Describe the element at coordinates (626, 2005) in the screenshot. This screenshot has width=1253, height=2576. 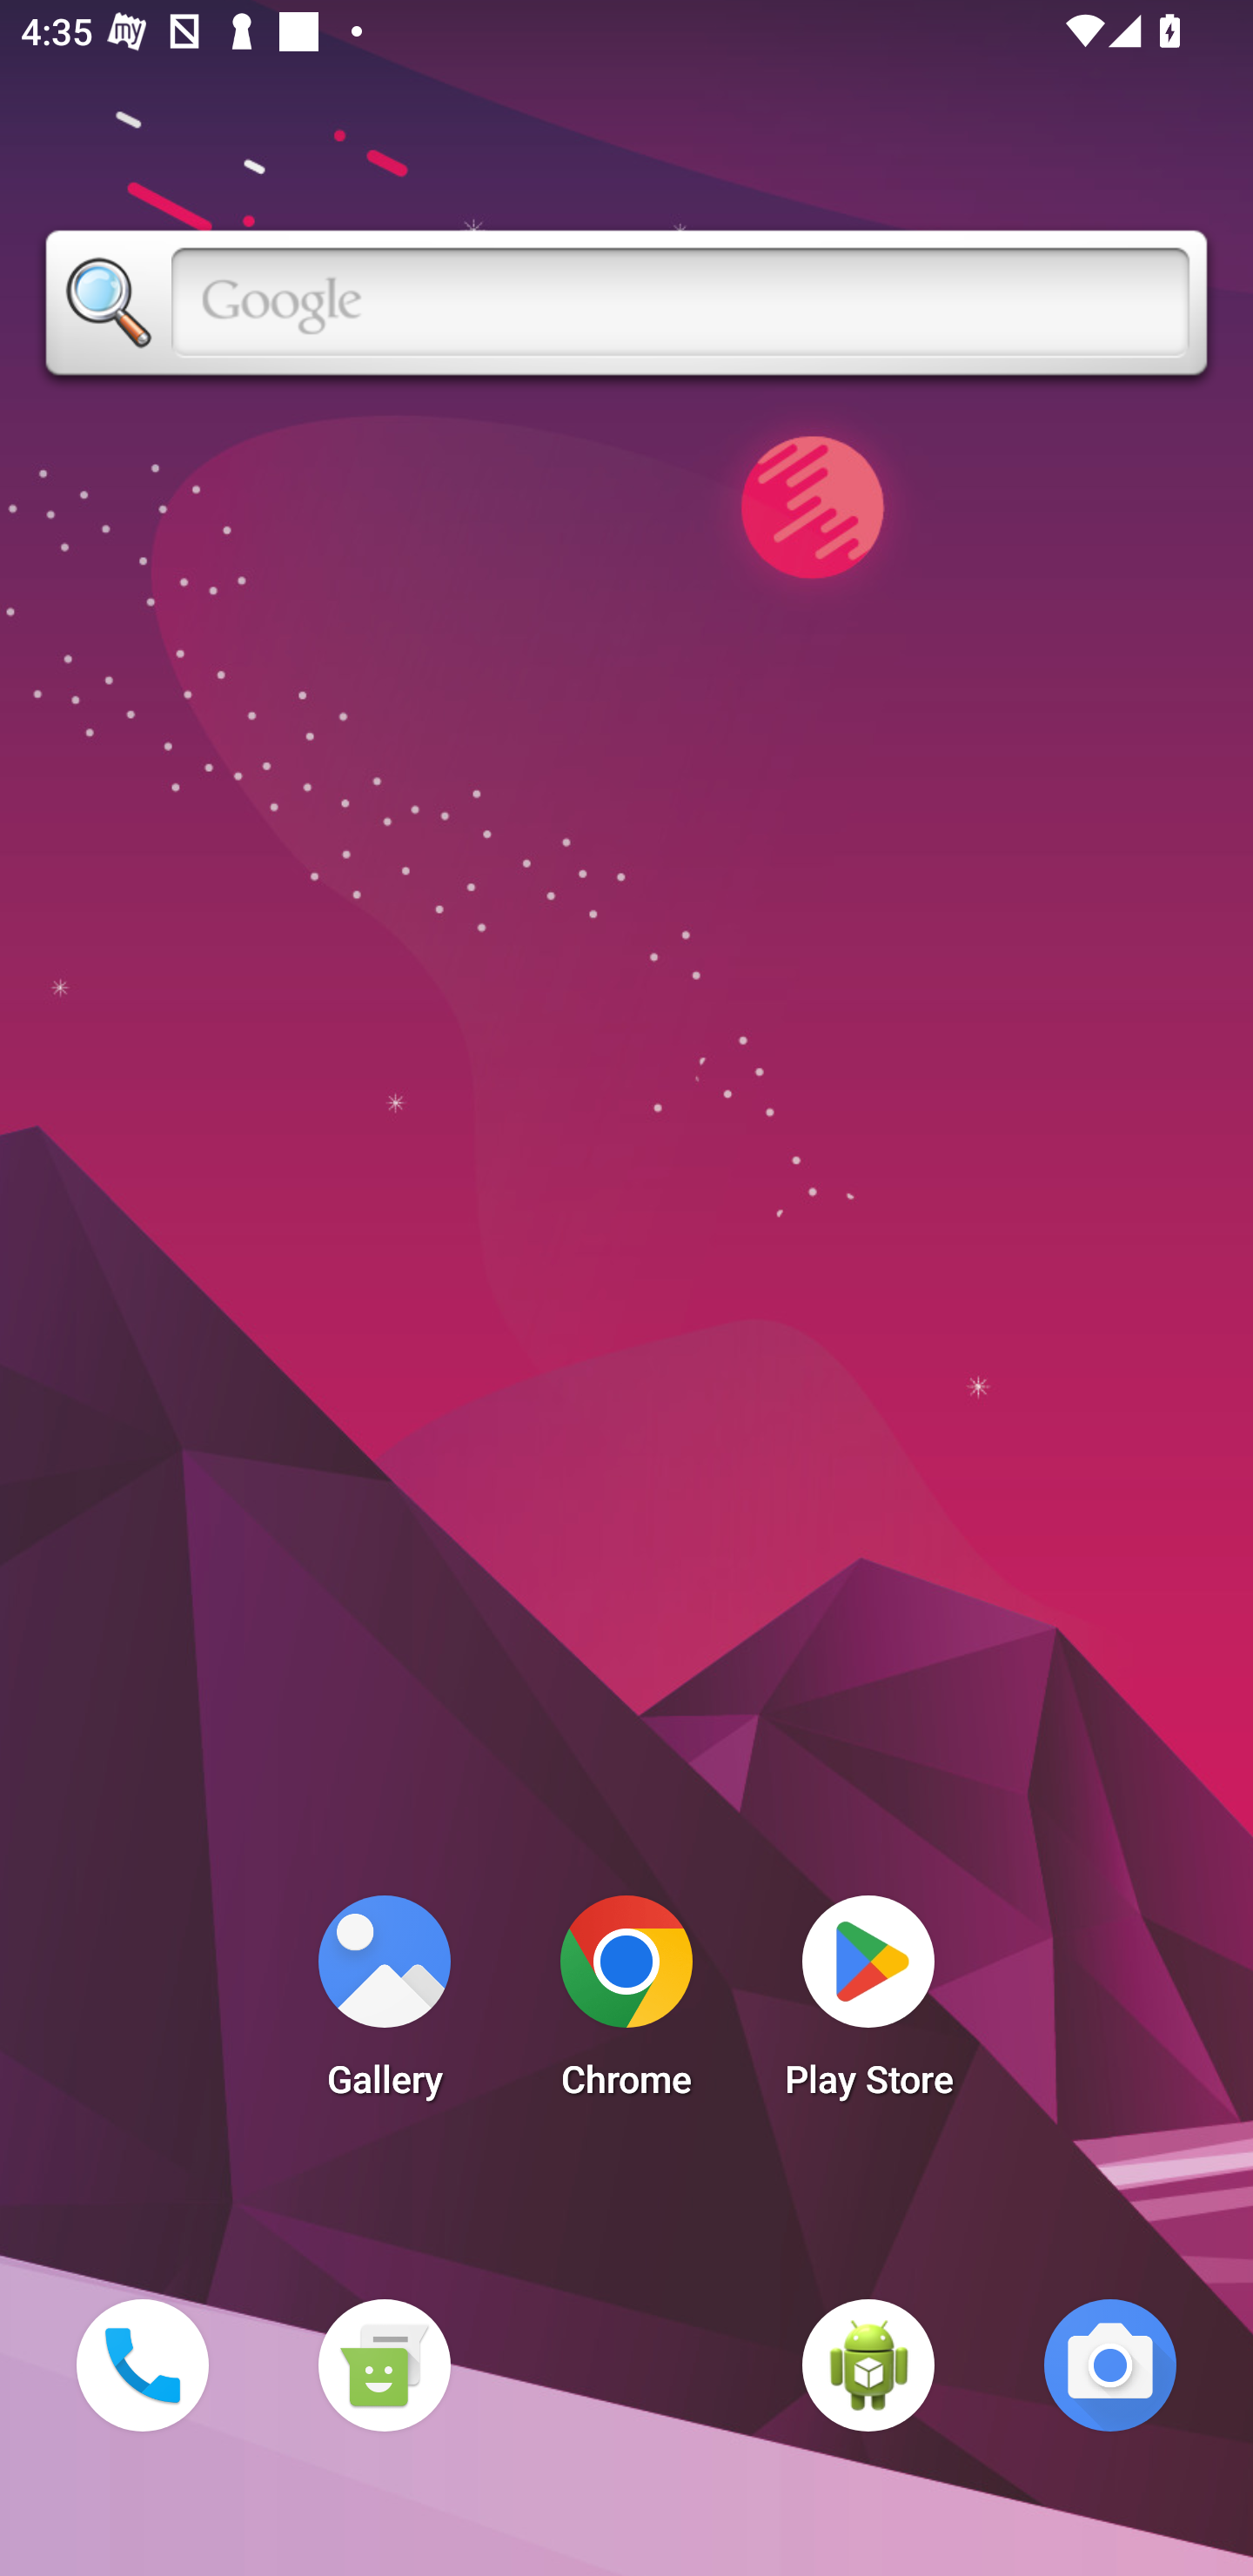
I see `Chrome` at that location.